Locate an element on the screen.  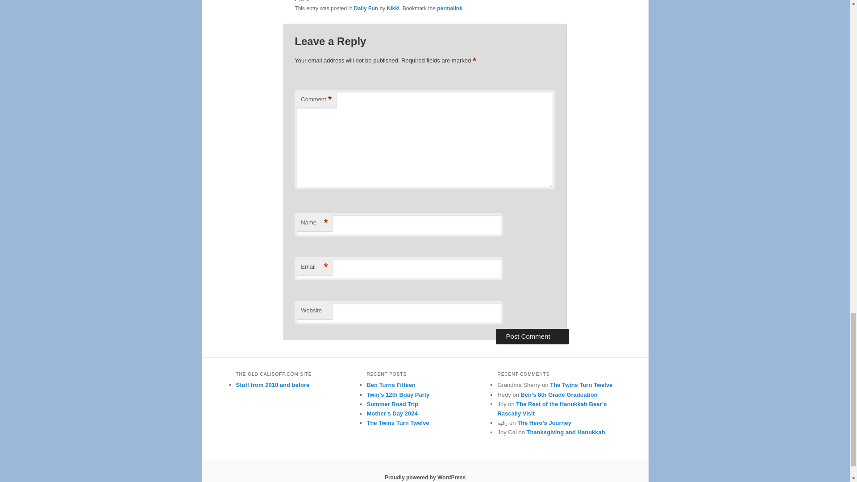
Semantic Personal Publishing Platform is located at coordinates (425, 477).